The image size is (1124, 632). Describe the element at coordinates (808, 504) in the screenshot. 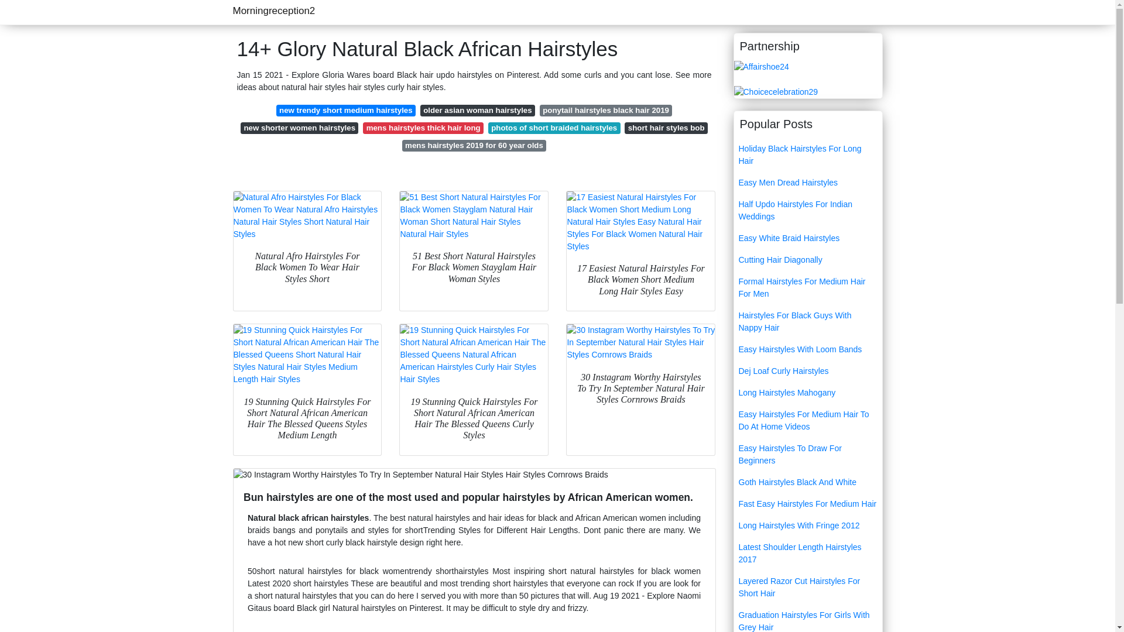

I see `Fast Easy Hairstyles For Medium Hair` at that location.